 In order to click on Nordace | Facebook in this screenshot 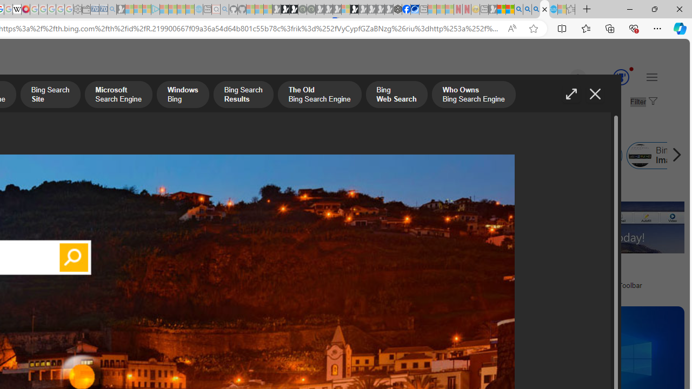, I will do `click(406, 10)`.